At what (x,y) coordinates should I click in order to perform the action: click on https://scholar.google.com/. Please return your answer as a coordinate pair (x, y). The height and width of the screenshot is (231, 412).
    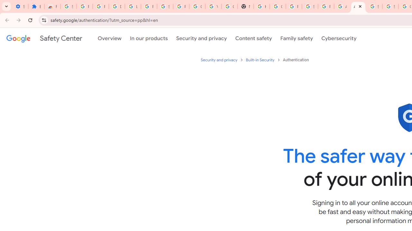
    Looking at the image, I should click on (262, 6).